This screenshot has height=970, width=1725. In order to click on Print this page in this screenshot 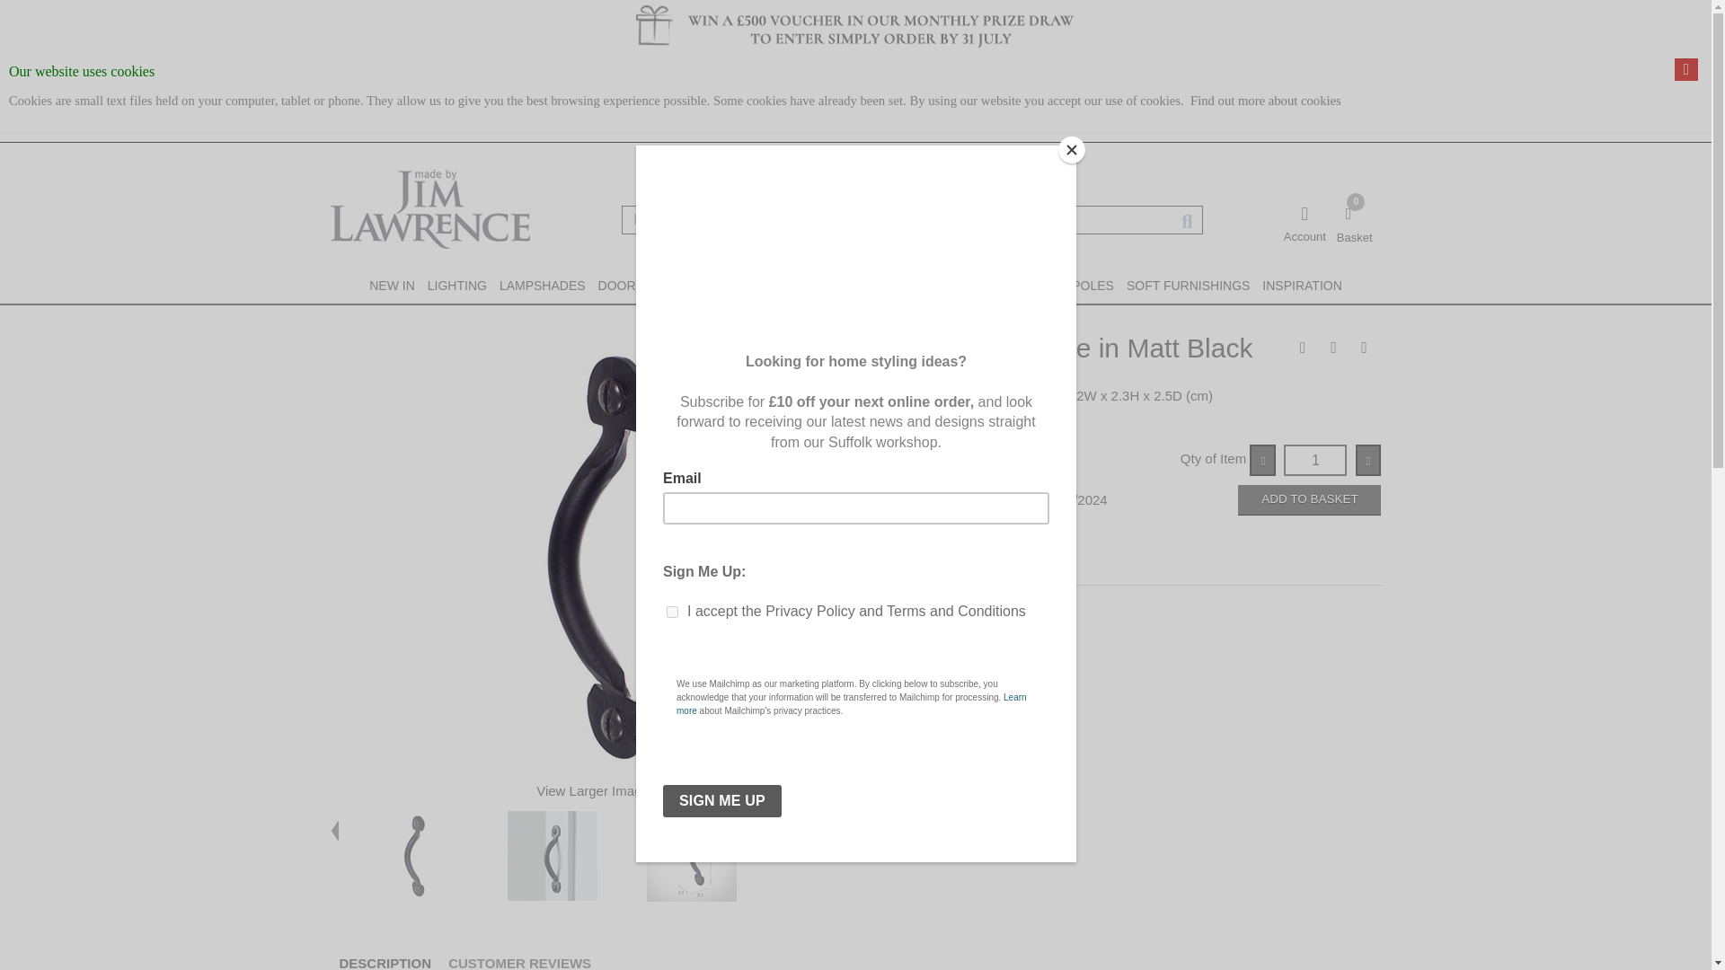, I will do `click(1302, 350)`.